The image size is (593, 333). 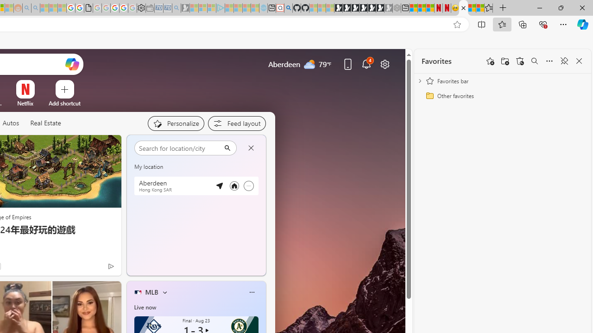 What do you see at coordinates (535, 61) in the screenshot?
I see `Search favorites` at bounding box center [535, 61].